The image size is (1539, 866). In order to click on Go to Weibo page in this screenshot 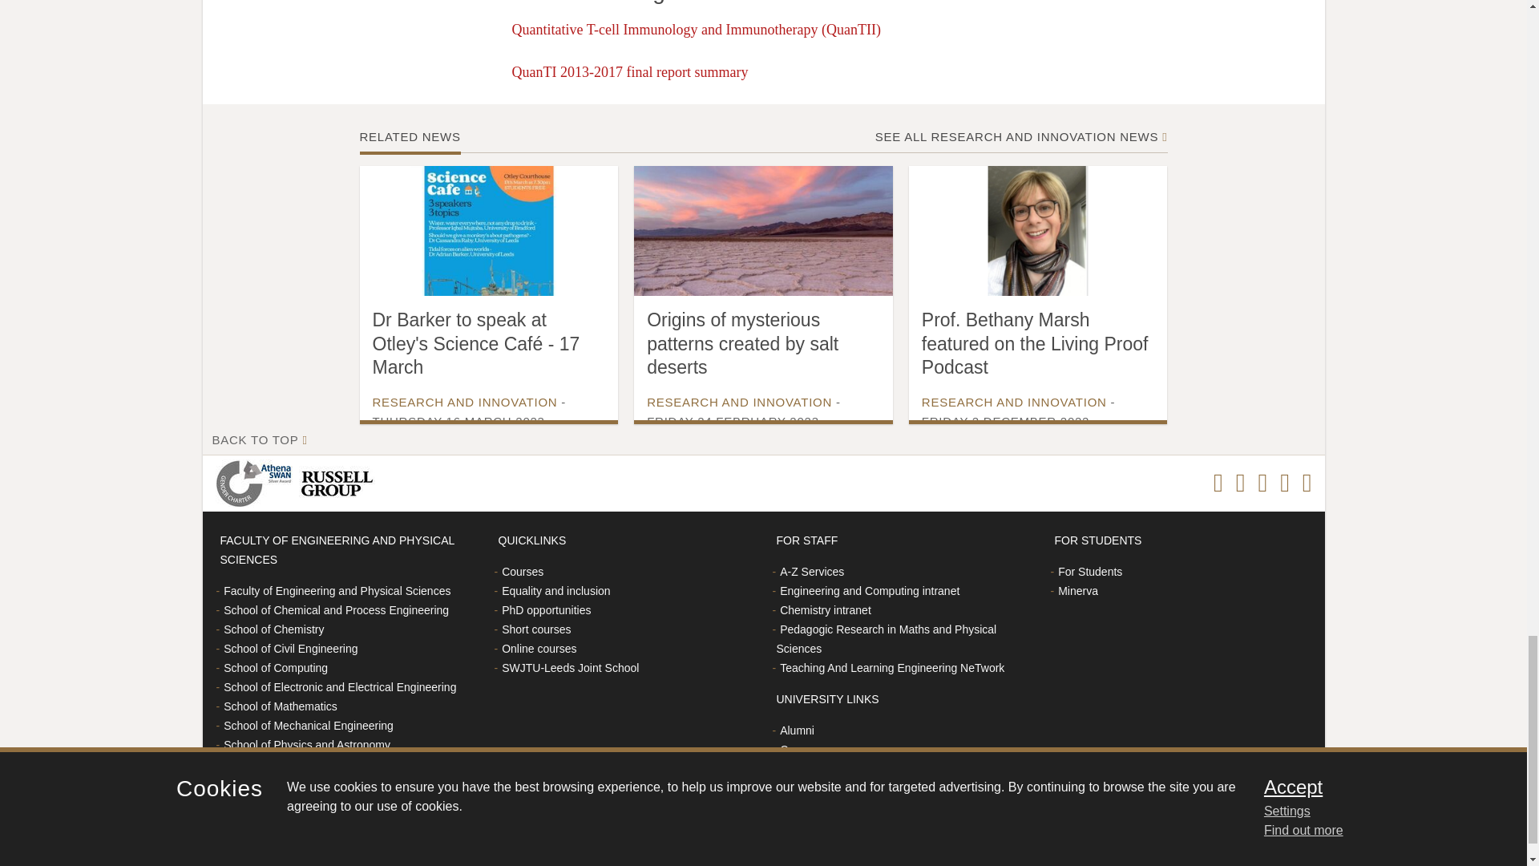, I will do `click(1284, 483)`.